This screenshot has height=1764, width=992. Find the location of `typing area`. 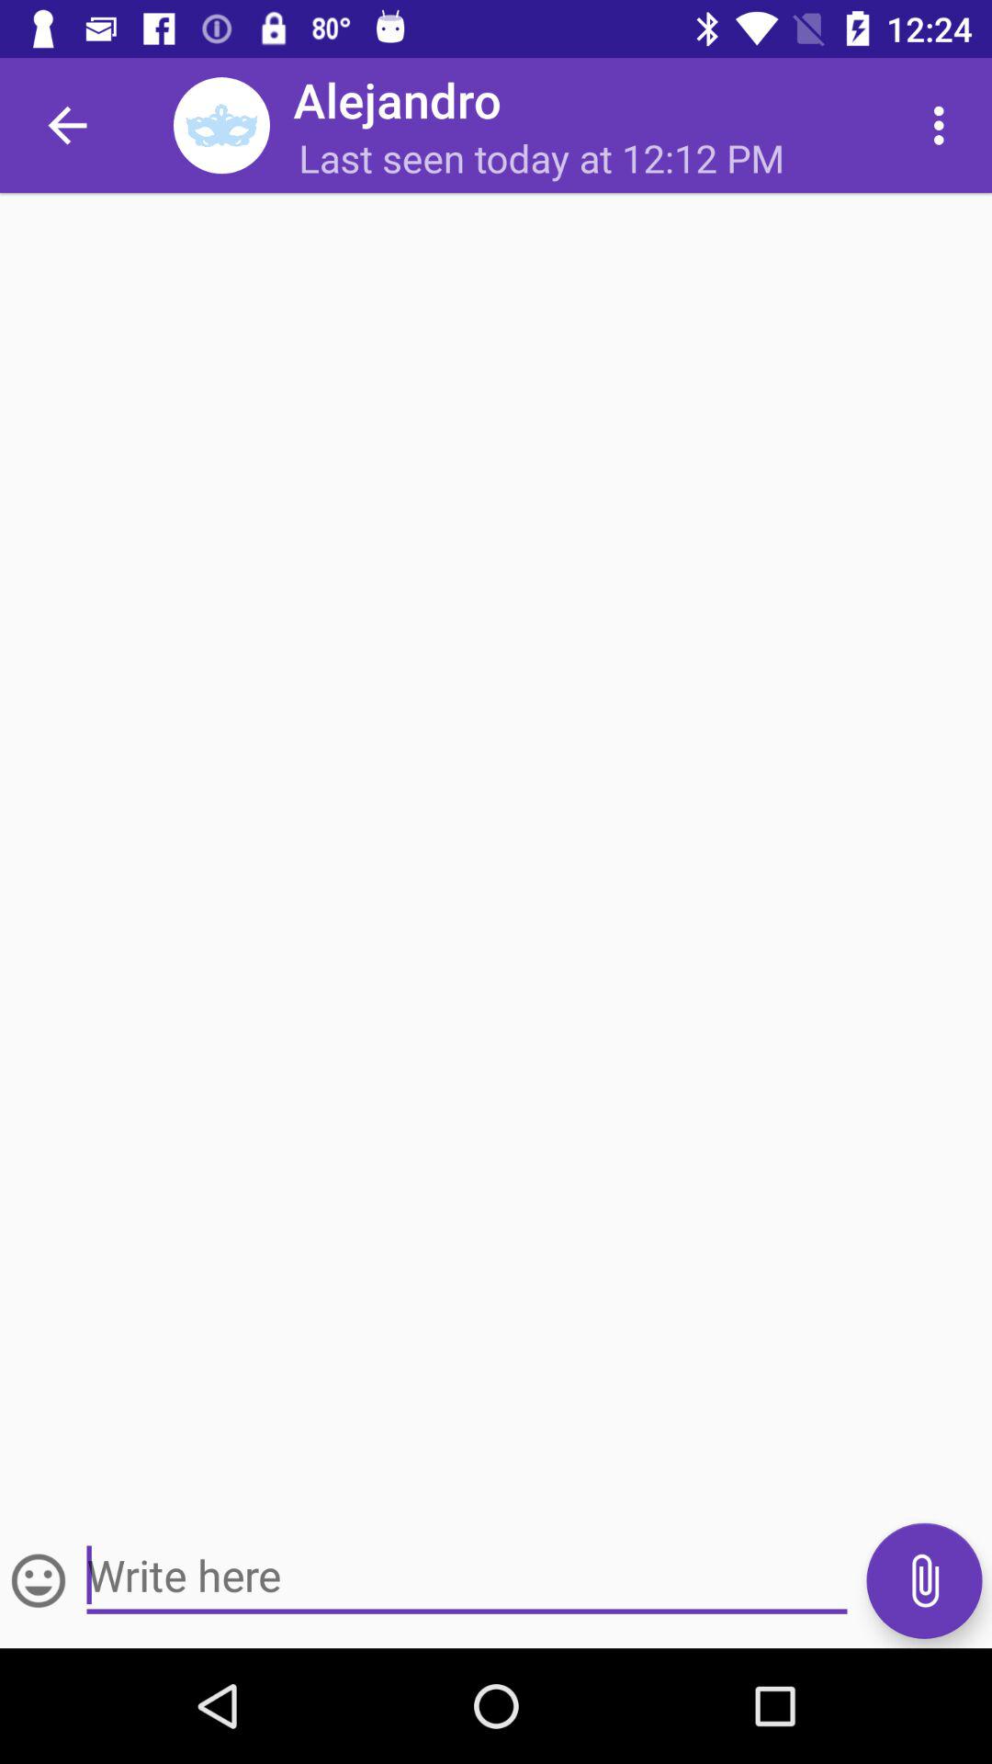

typing area is located at coordinates (467, 1576).